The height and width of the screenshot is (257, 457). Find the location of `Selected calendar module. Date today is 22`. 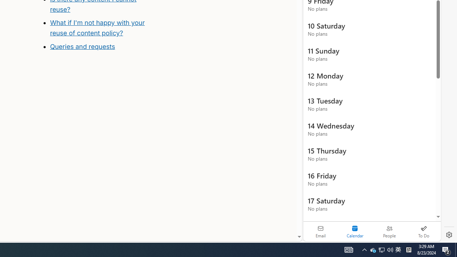

Selected calendar module. Date today is 22 is located at coordinates (355, 231).